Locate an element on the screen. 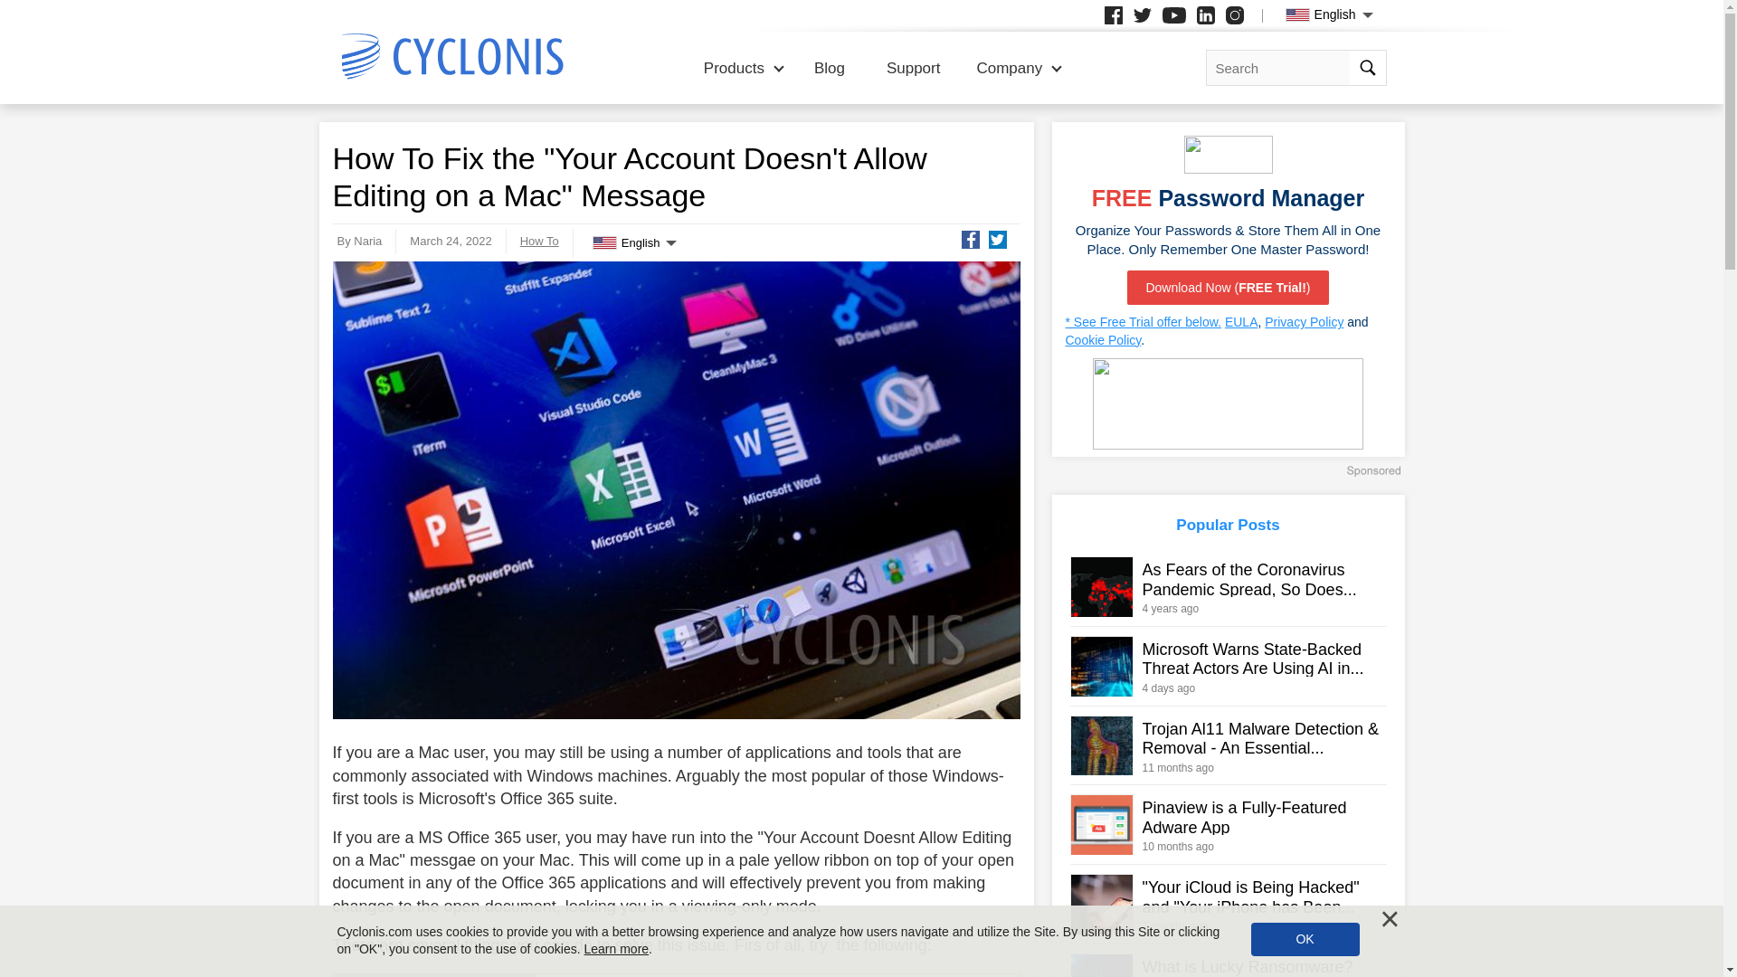 This screenshot has height=977, width=1737. How To is located at coordinates (539, 241).